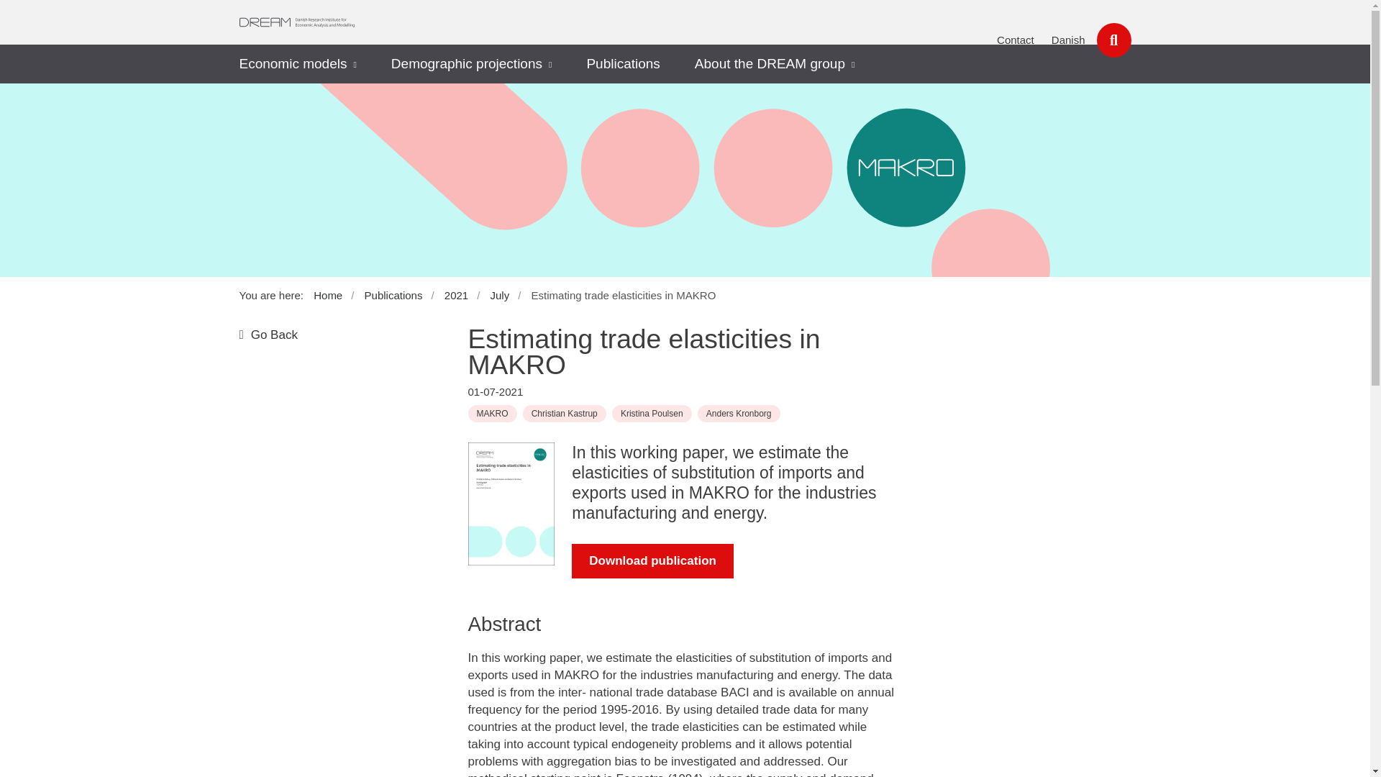 The height and width of the screenshot is (777, 1381). Describe the element at coordinates (770, 63) in the screenshot. I see `Link to introduction to the DREAM group` at that location.